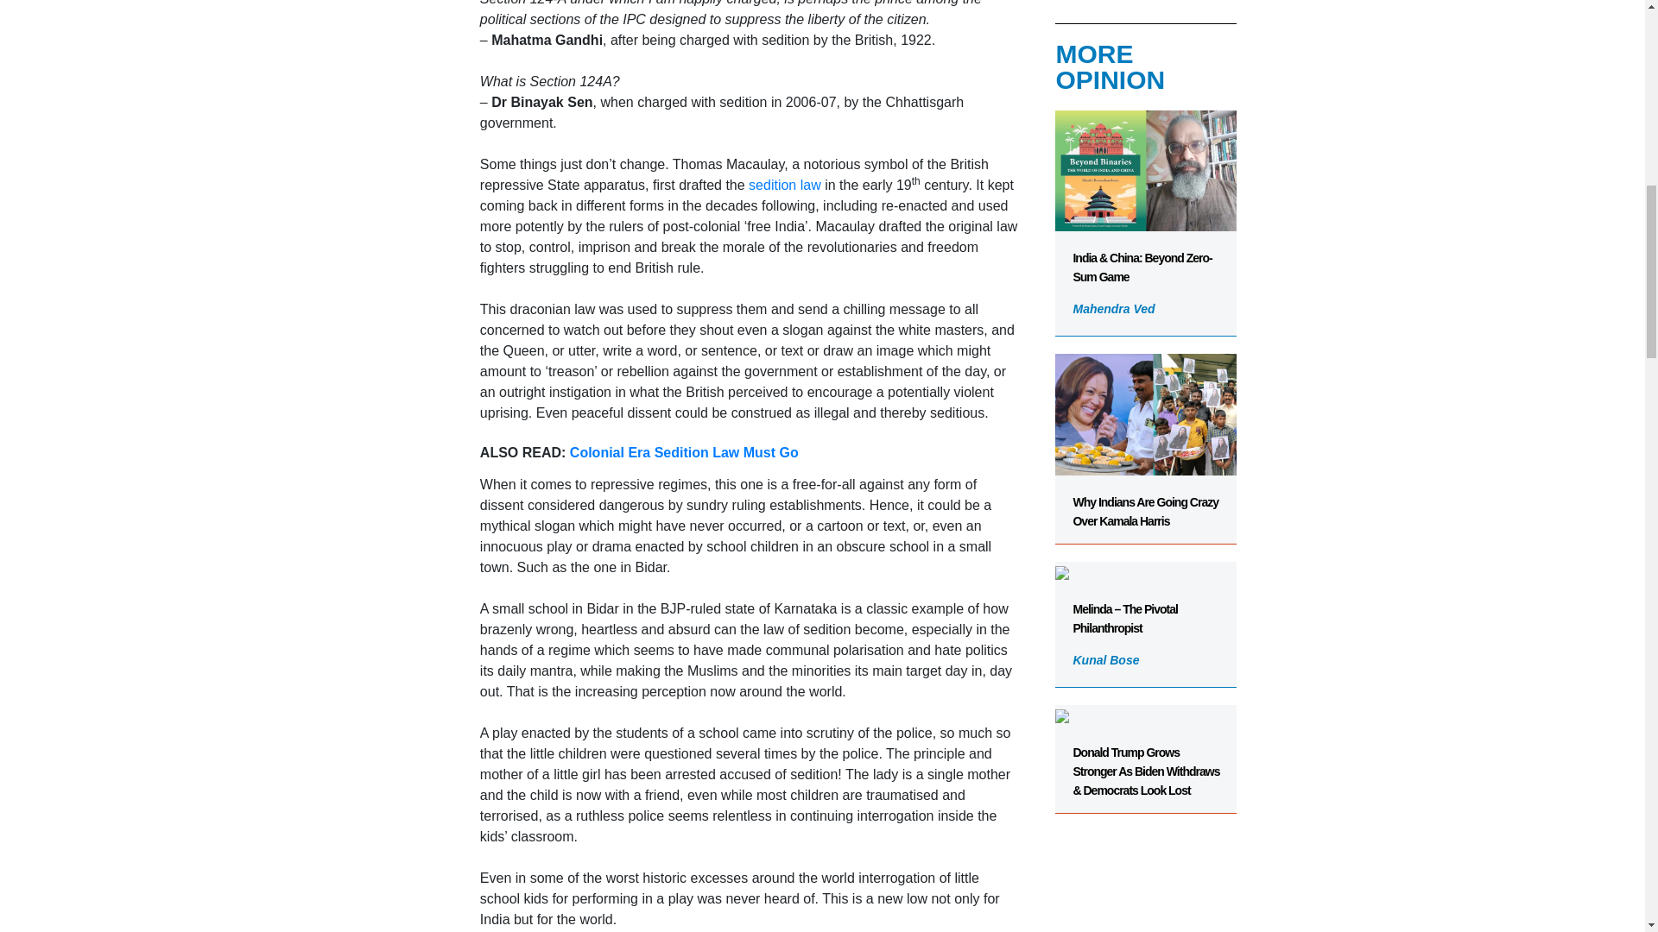 Image resolution: width=1658 pixels, height=932 pixels. I want to click on Why Indians Are Going Crazy Over Kamala Harris, so click(1145, 440).